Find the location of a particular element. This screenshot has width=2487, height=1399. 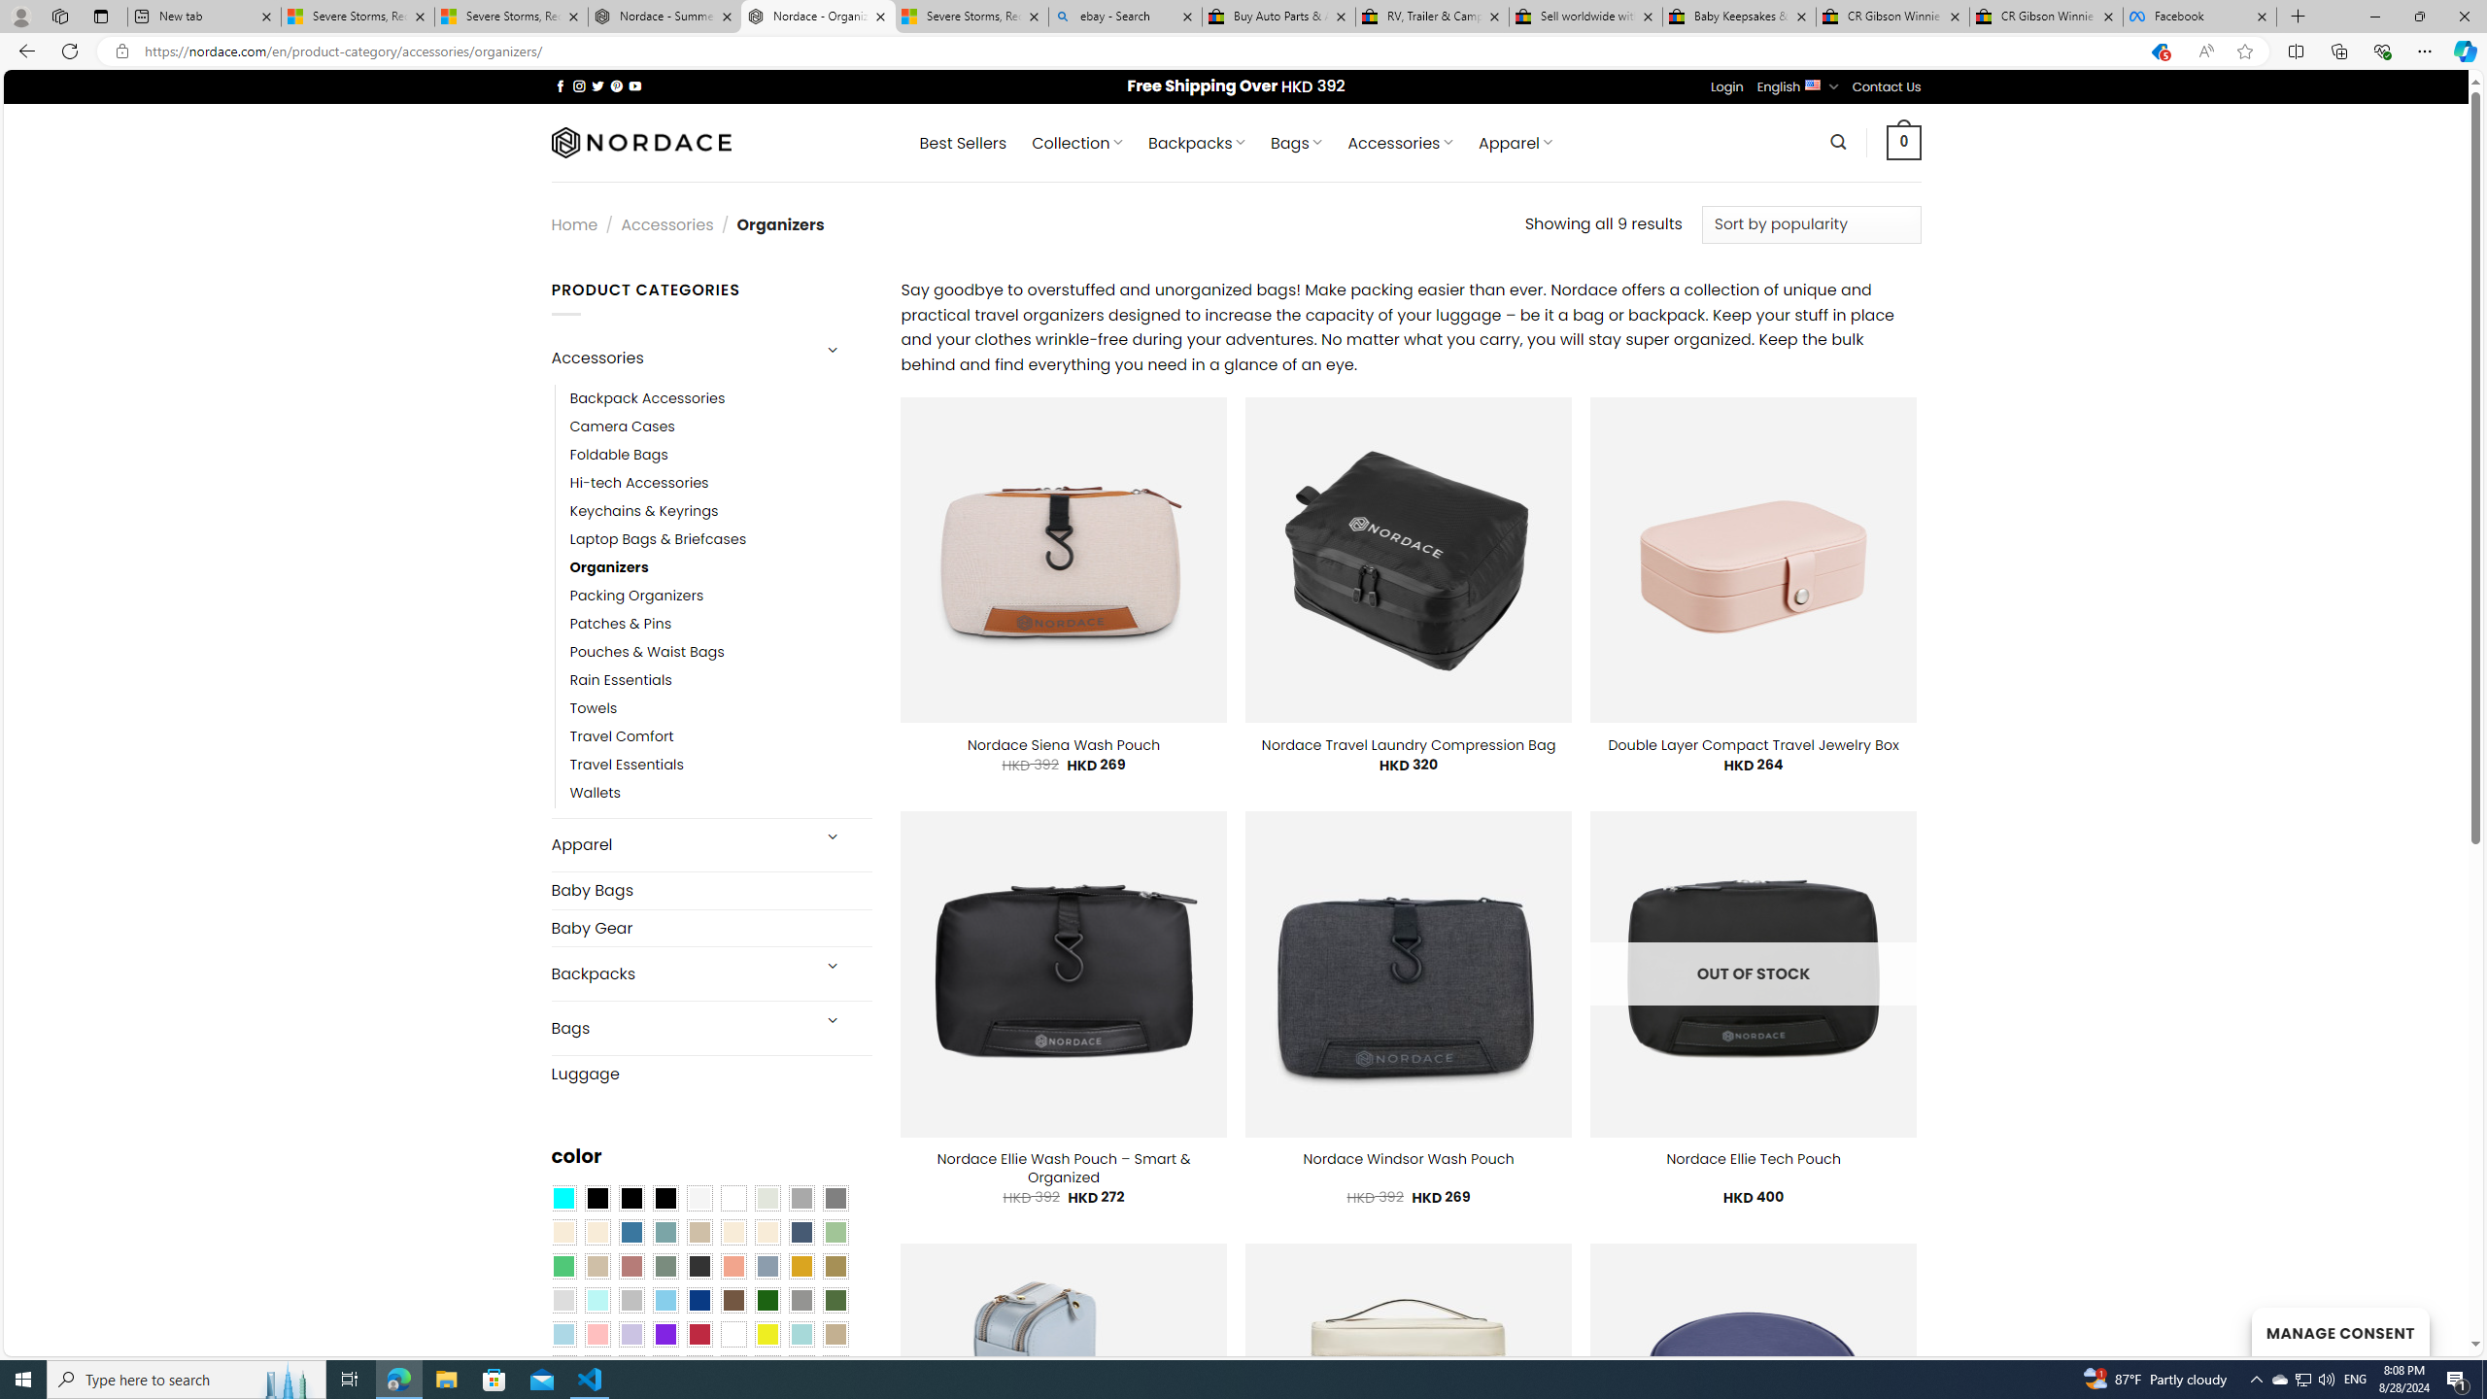

Aqua Blue is located at coordinates (562, 1199).